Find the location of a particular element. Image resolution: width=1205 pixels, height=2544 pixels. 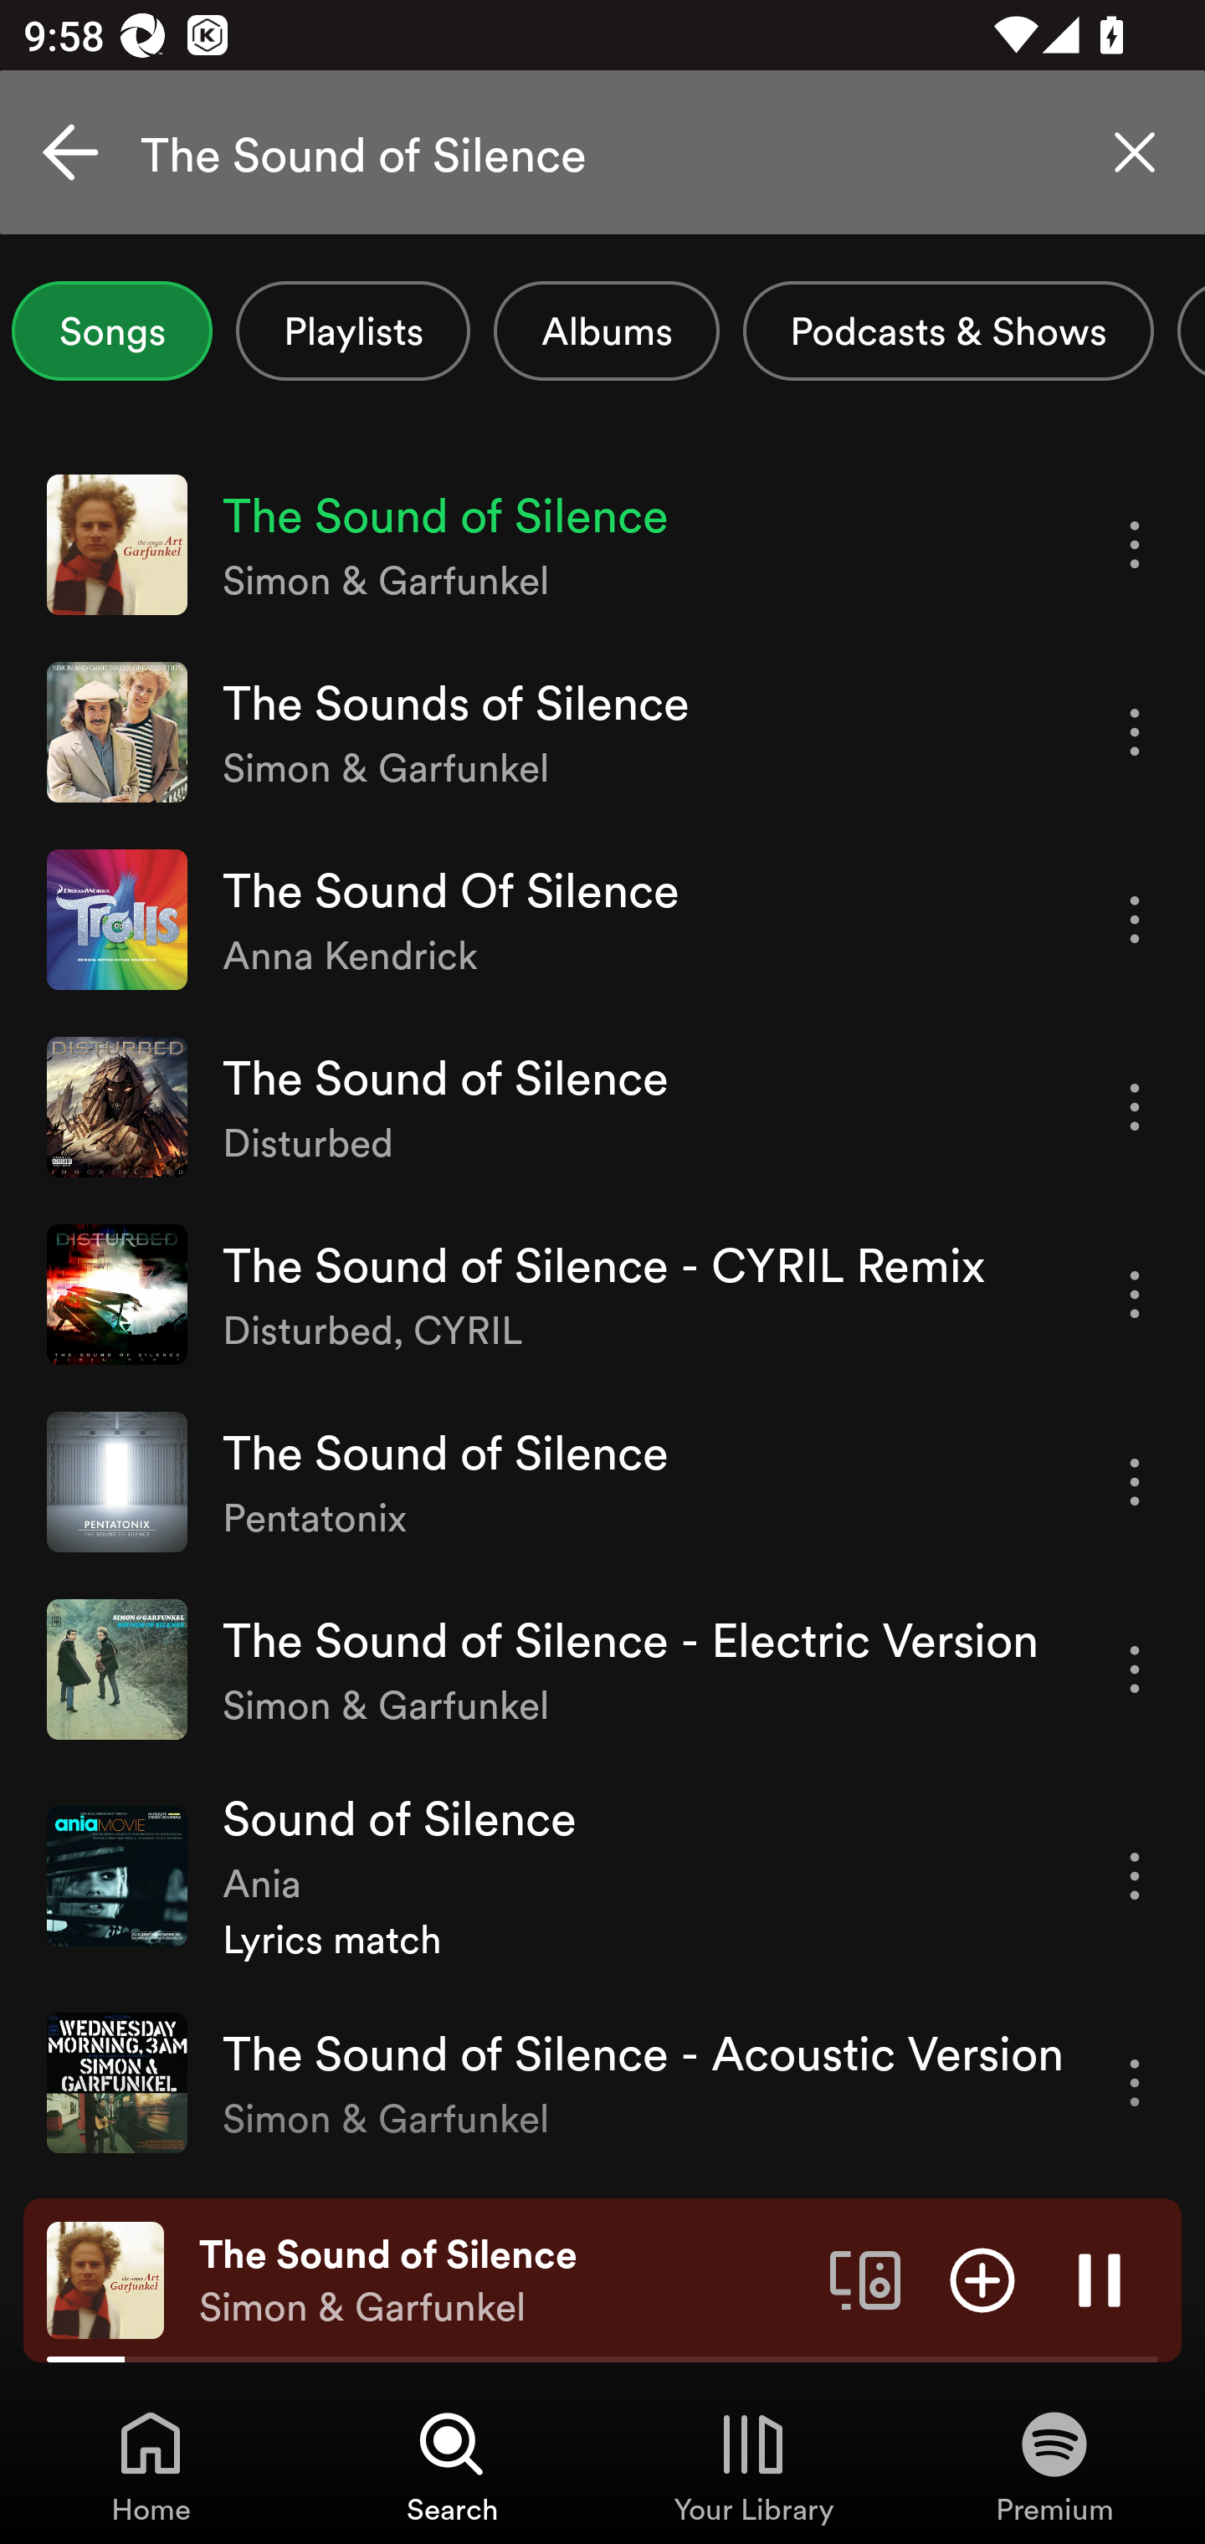

More options for song The Sounds of Silence is located at coordinates (1135, 731).